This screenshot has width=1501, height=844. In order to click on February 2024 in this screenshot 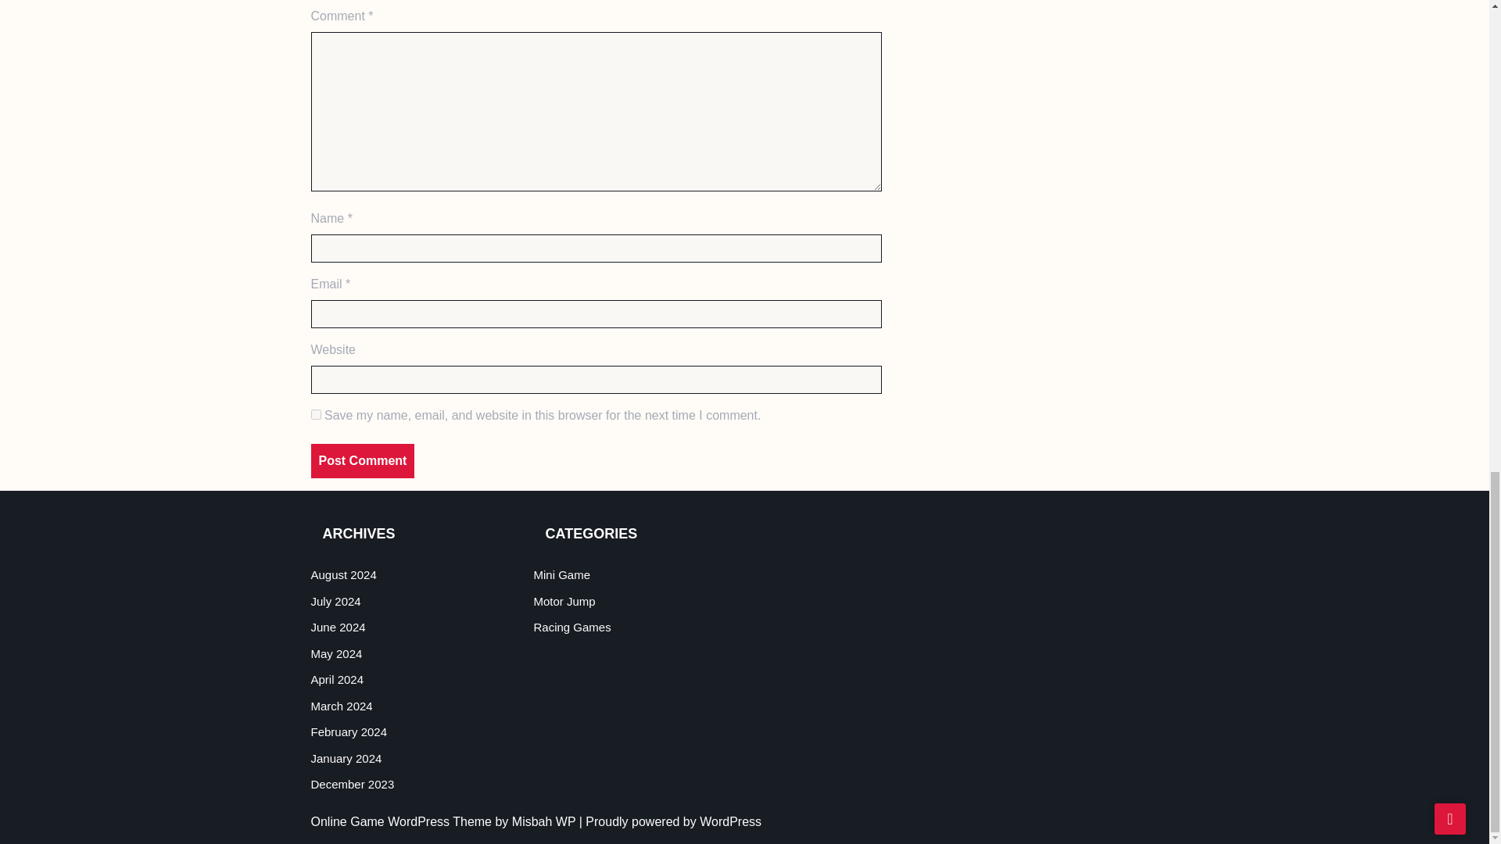, I will do `click(349, 731)`.